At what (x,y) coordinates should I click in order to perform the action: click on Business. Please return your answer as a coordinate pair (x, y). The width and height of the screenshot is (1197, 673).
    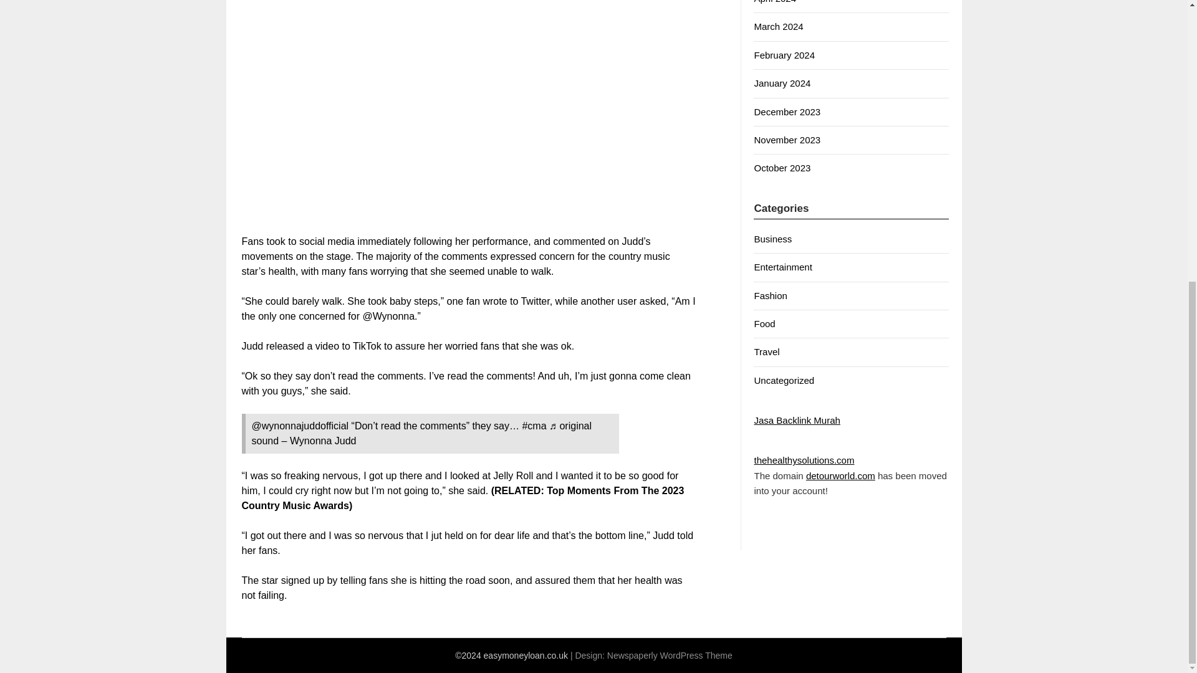
    Looking at the image, I should click on (772, 239).